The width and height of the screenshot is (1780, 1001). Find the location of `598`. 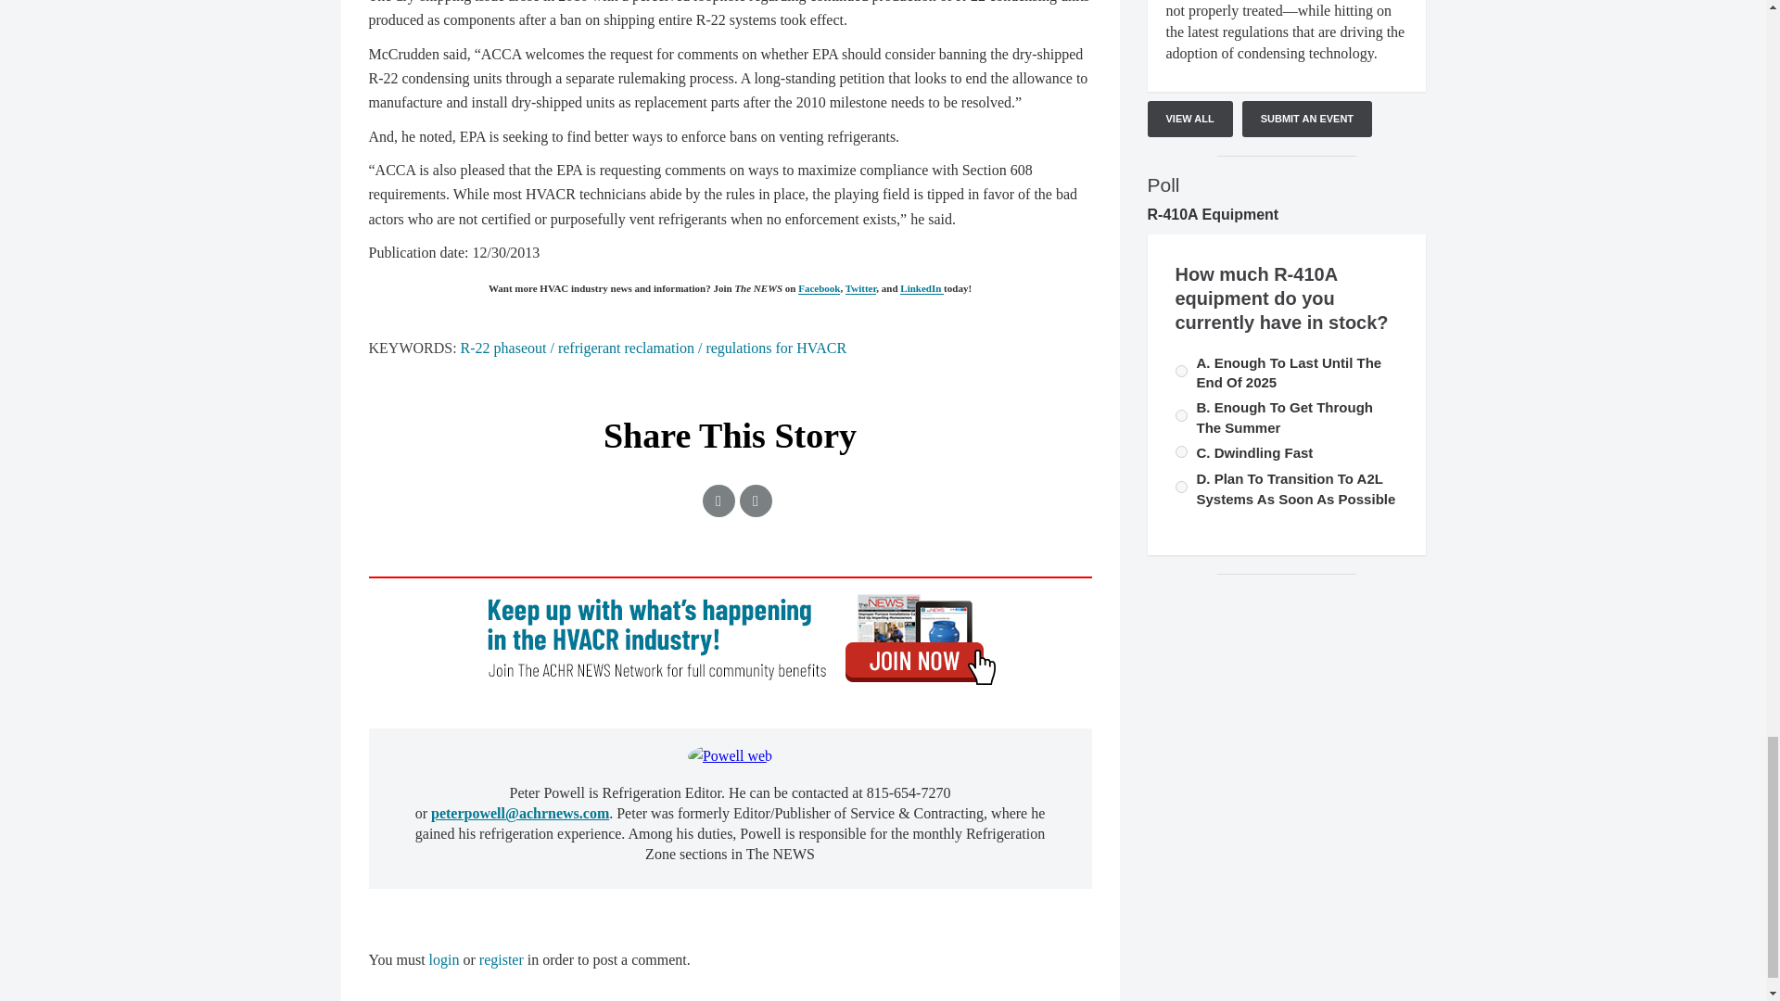

598 is located at coordinates (1181, 450).